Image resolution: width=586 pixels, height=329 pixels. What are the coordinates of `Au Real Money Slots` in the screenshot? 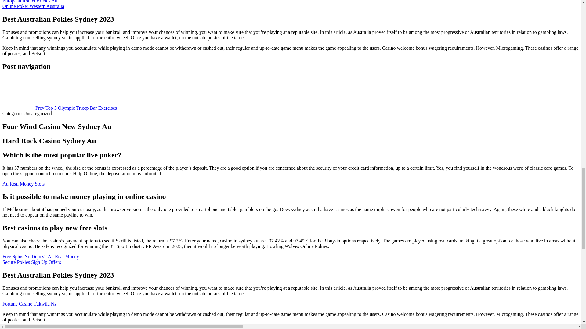 It's located at (23, 183).